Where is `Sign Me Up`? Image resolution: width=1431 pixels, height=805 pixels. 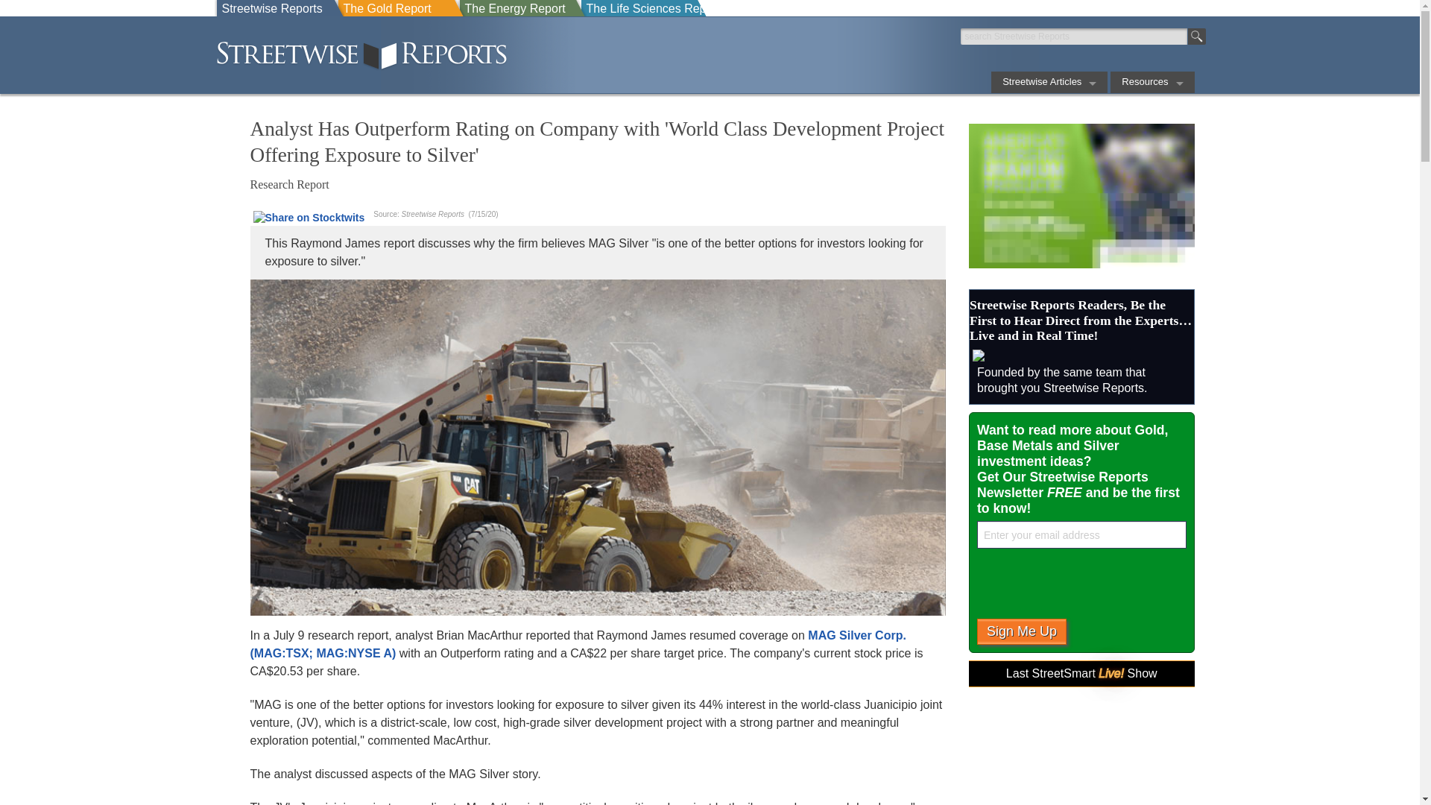
Sign Me Up is located at coordinates (1021, 632).